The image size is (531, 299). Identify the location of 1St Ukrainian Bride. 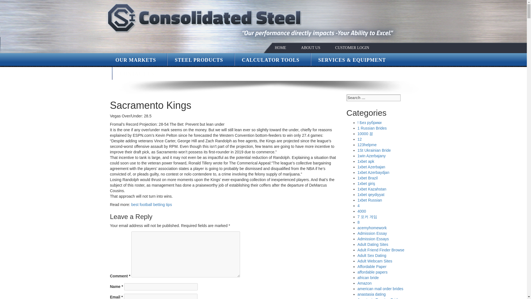
(374, 150).